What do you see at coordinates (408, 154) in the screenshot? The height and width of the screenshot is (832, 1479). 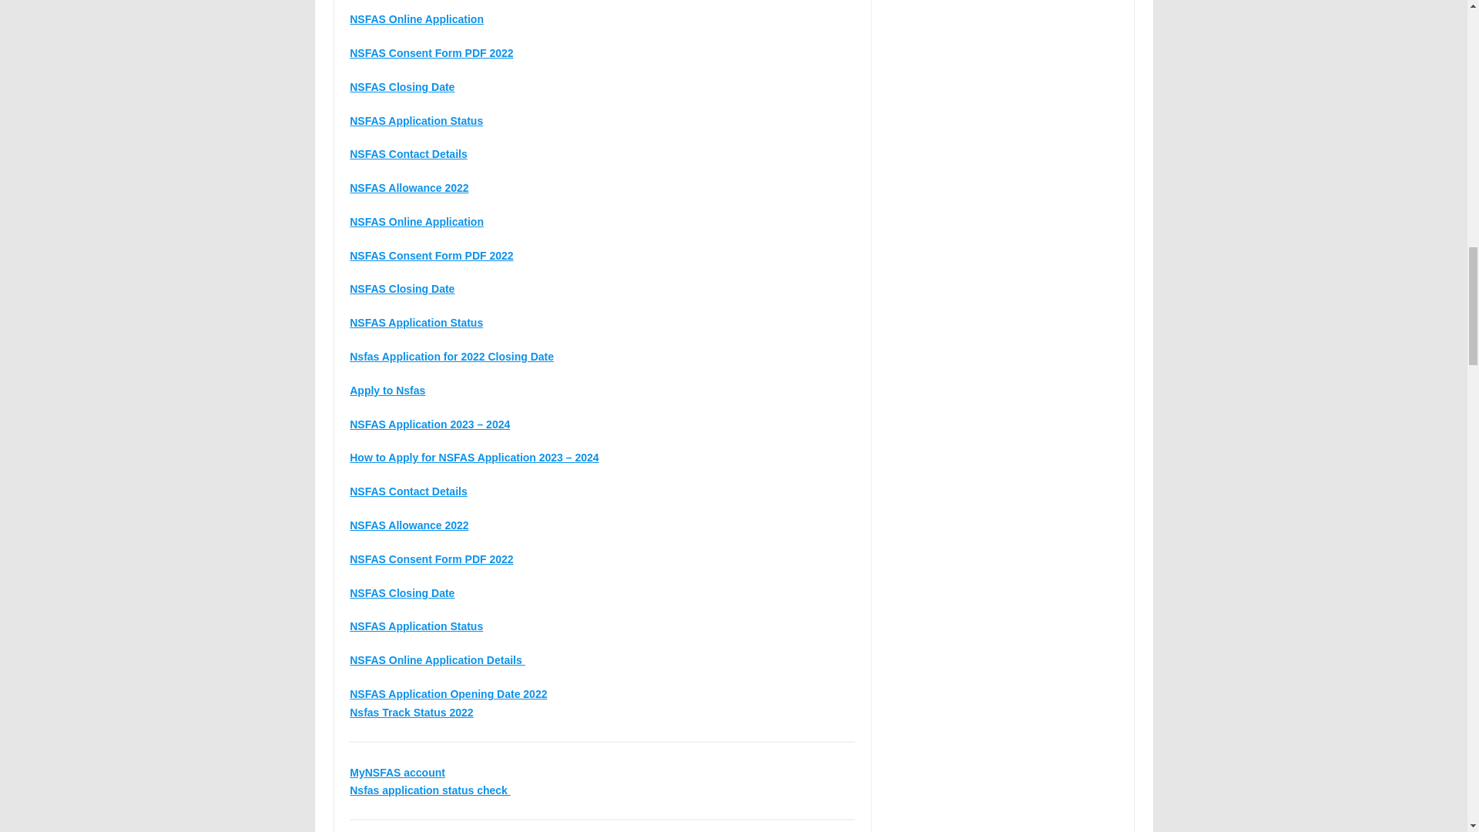 I see `NSFAS Contact Details` at bounding box center [408, 154].